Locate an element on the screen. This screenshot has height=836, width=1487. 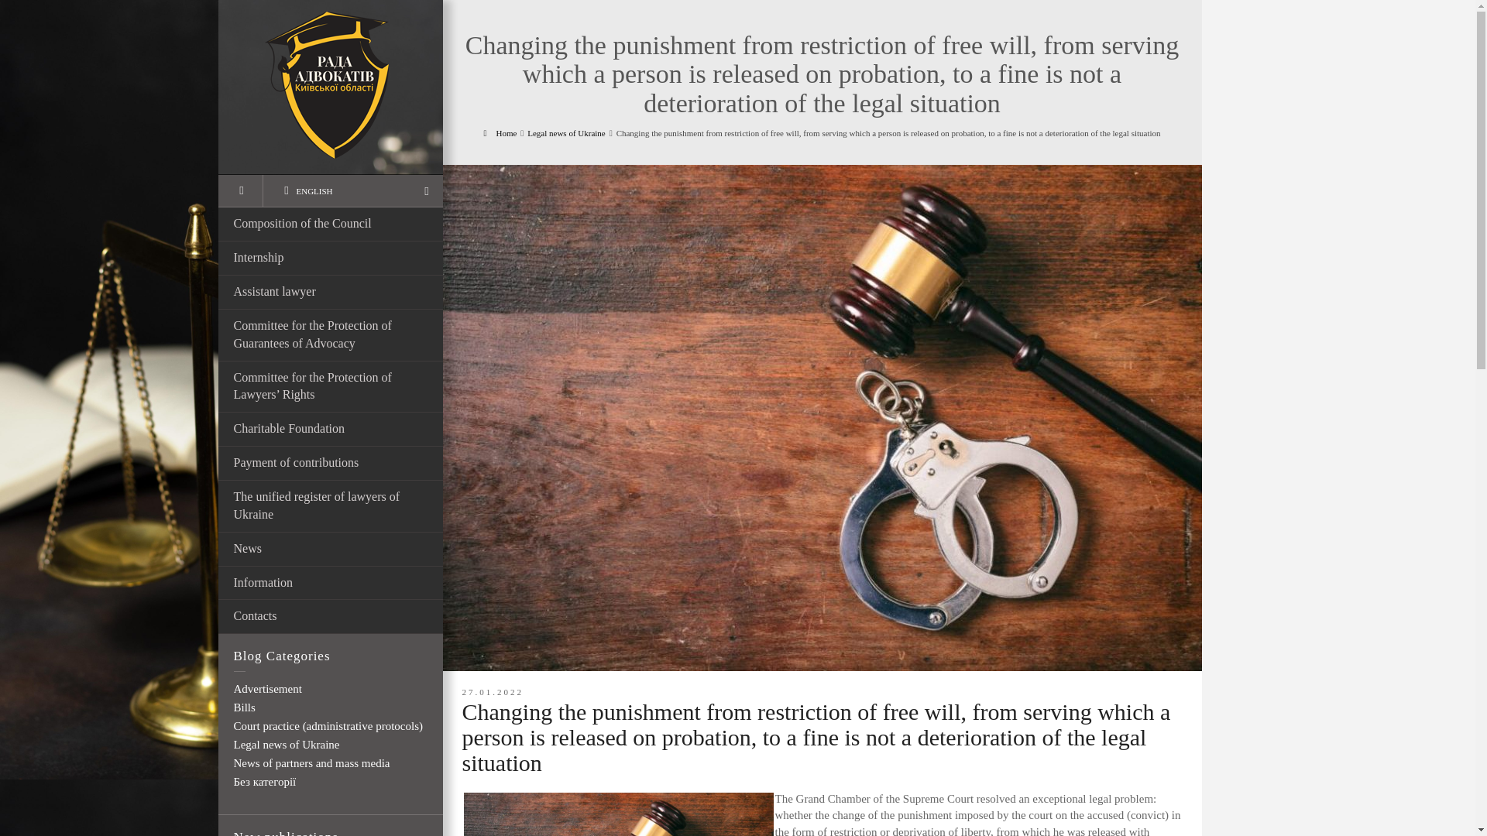
Information is located at coordinates (331, 584).